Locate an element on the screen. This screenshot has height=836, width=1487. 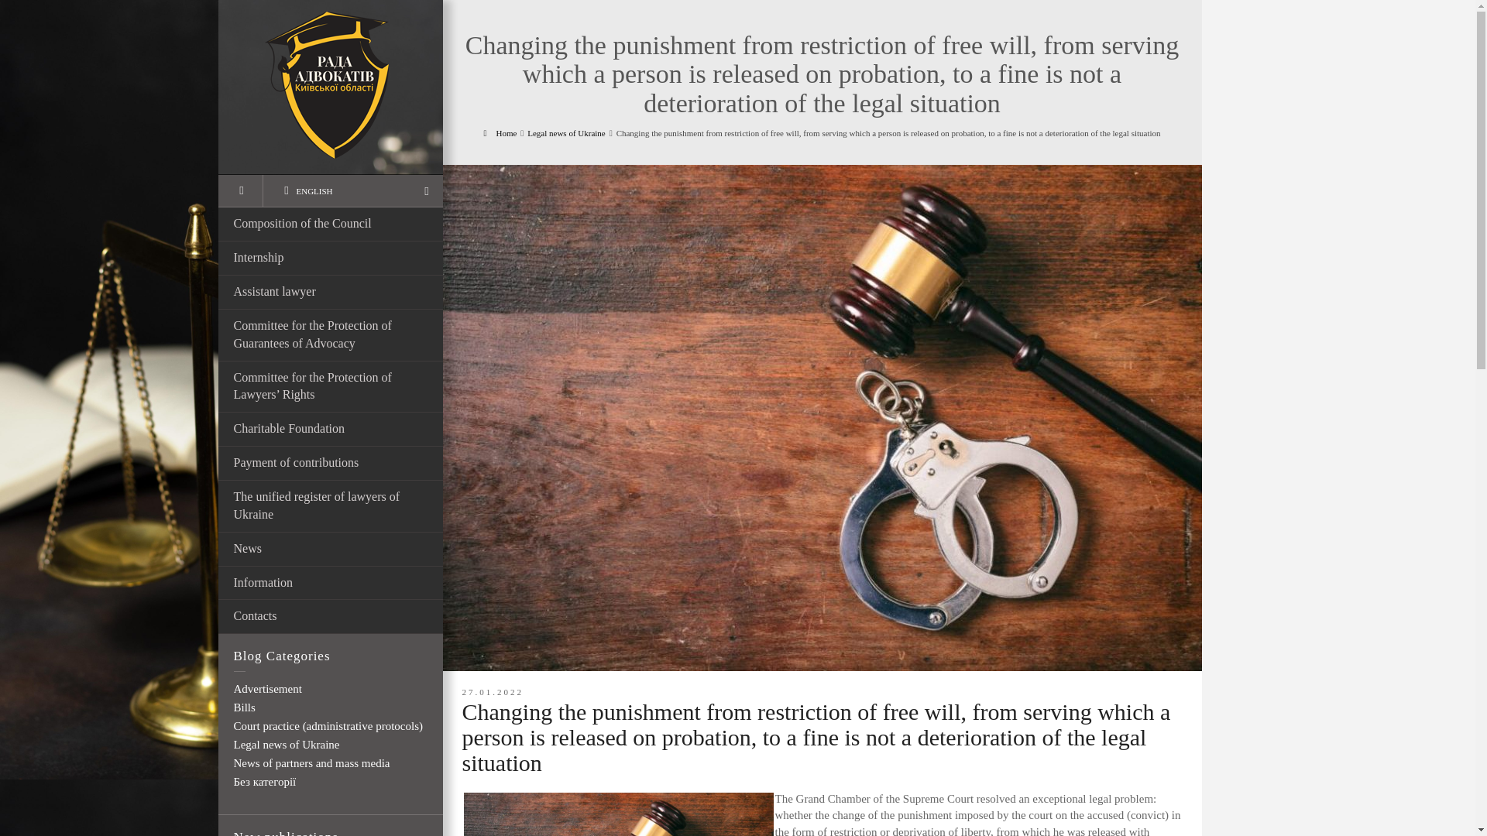
Information is located at coordinates (331, 584).